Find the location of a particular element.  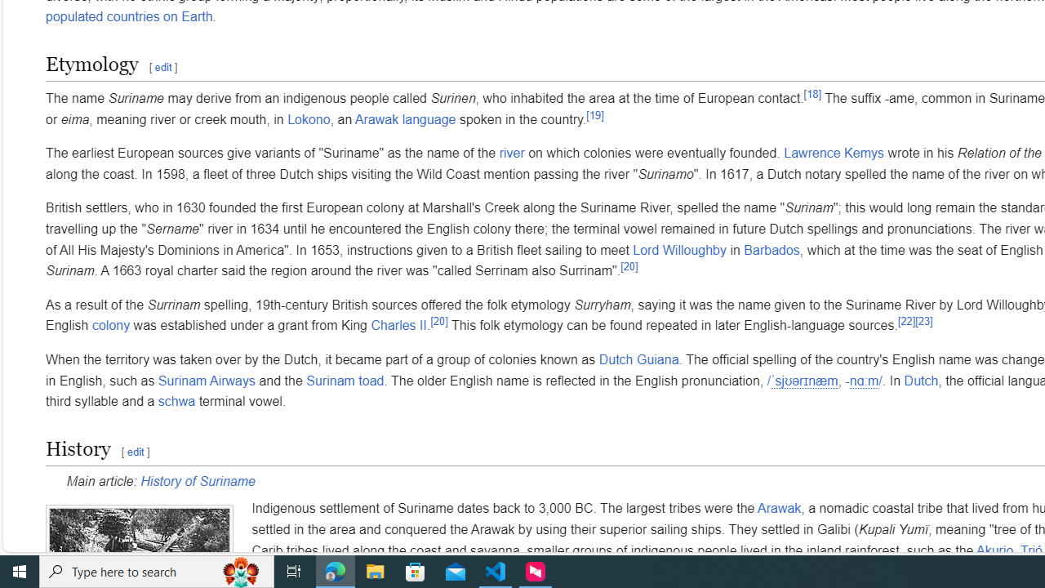

Lawrence Kemys is located at coordinates (834, 154).